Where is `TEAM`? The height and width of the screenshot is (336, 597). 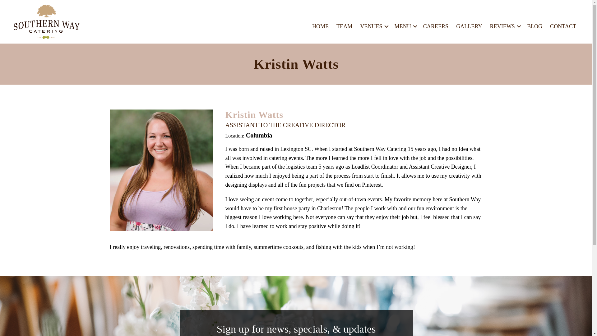 TEAM is located at coordinates (344, 26).